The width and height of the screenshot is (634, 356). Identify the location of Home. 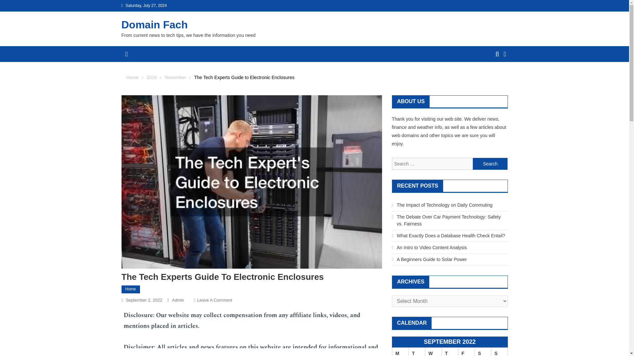
(132, 77).